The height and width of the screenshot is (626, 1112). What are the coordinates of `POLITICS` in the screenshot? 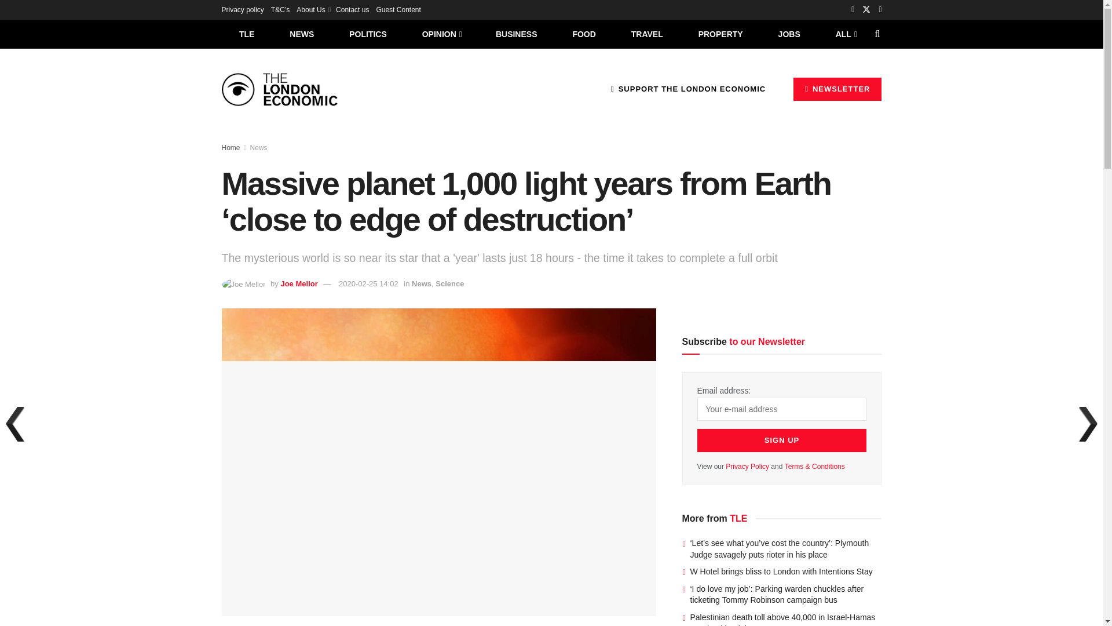 It's located at (368, 34).